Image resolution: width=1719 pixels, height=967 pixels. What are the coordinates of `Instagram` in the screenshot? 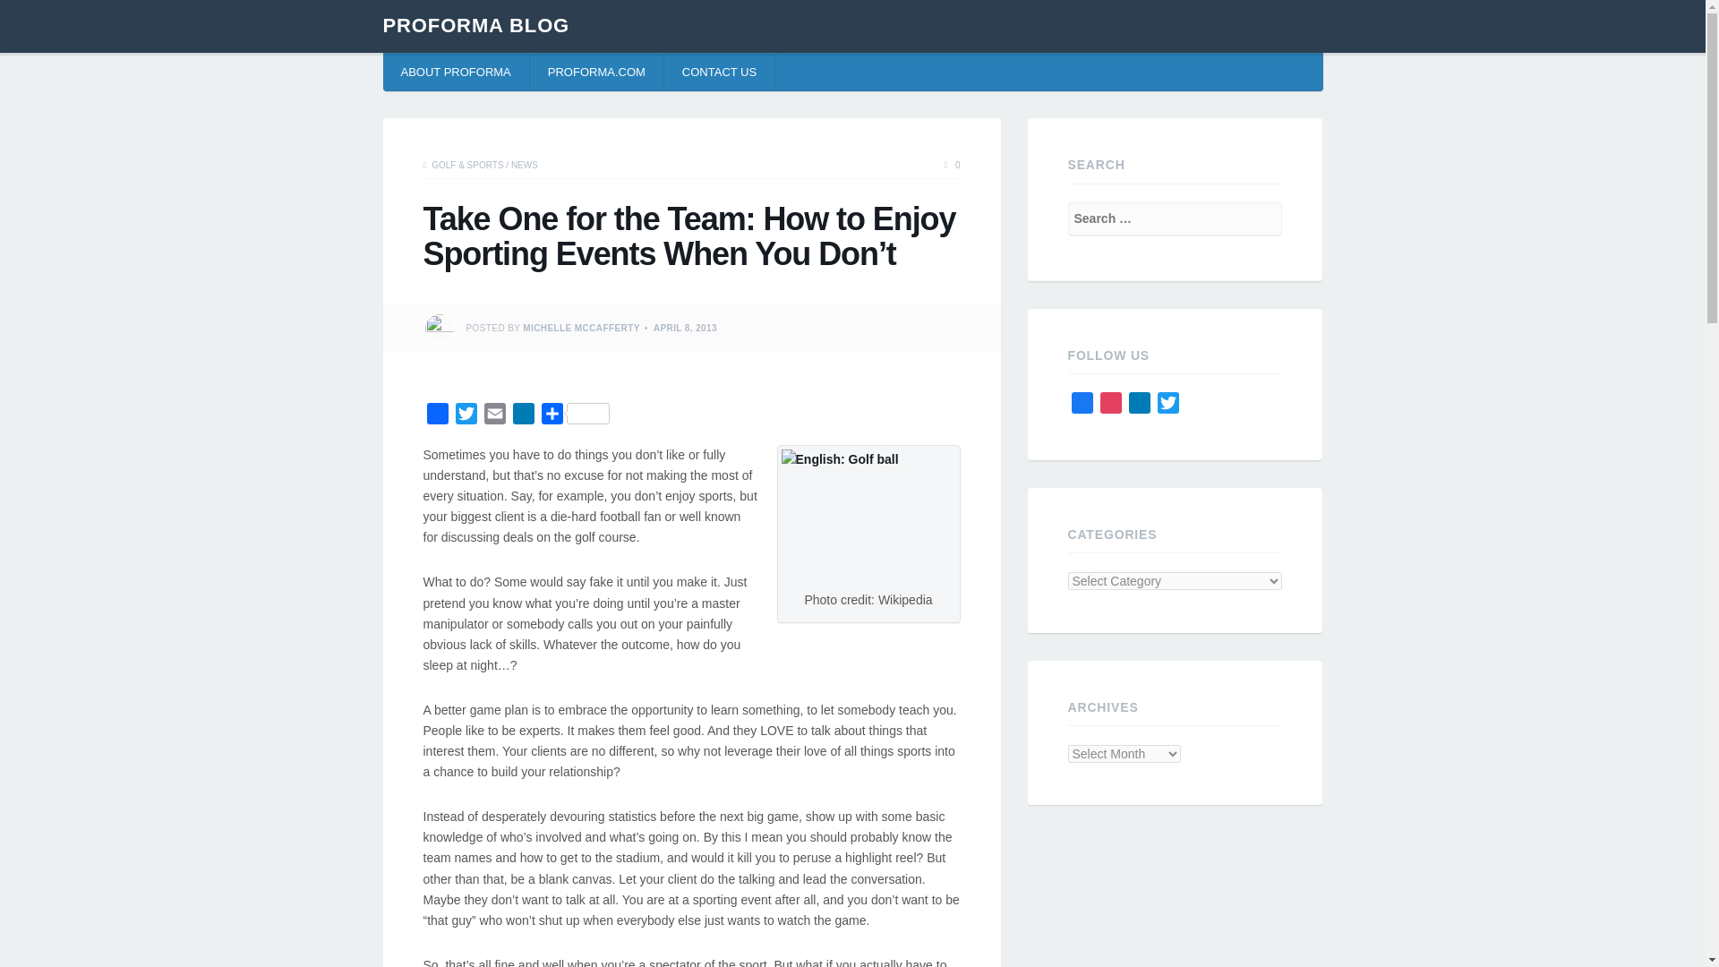 It's located at (1110, 406).